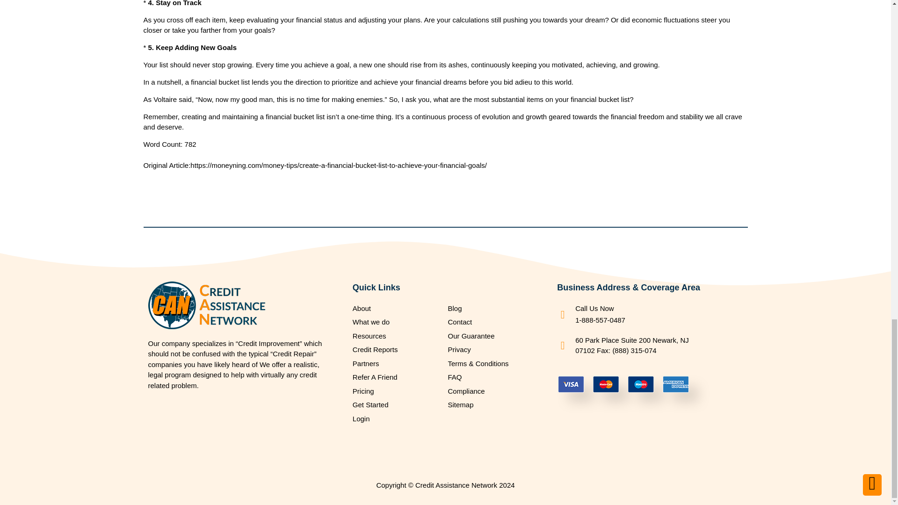 The image size is (898, 505). What do you see at coordinates (398, 419) in the screenshot?
I see `Login` at bounding box center [398, 419].